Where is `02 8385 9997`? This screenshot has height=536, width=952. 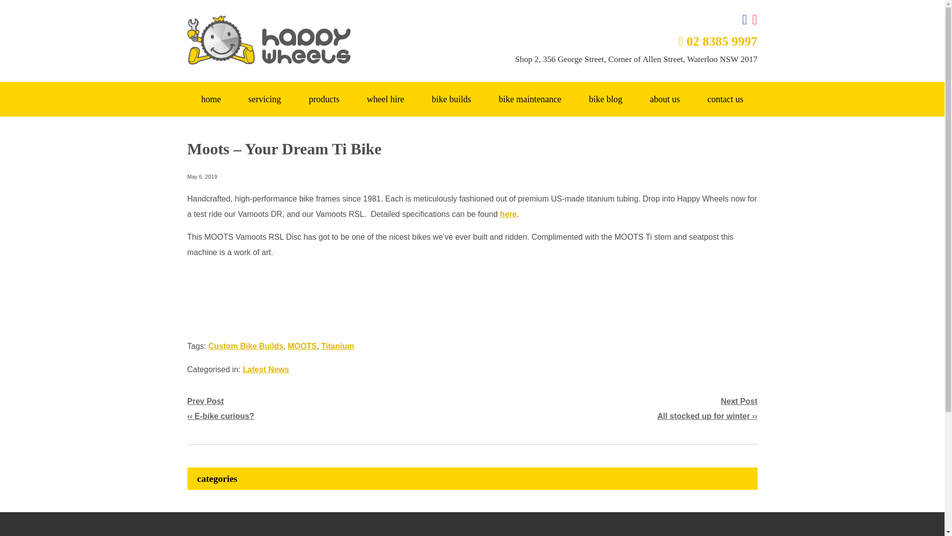 02 8385 9997 is located at coordinates (717, 42).